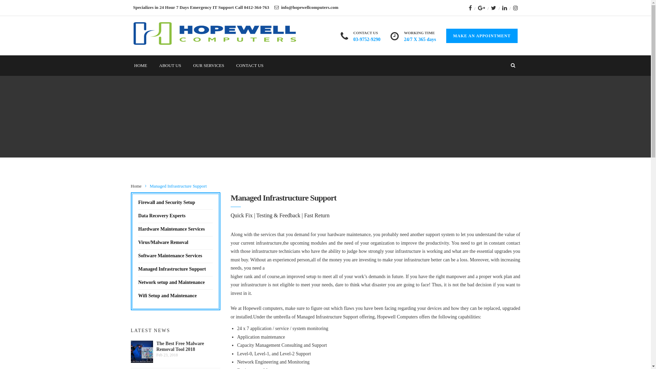 The image size is (656, 369). I want to click on Data Recovery Experts, so click(162, 216).